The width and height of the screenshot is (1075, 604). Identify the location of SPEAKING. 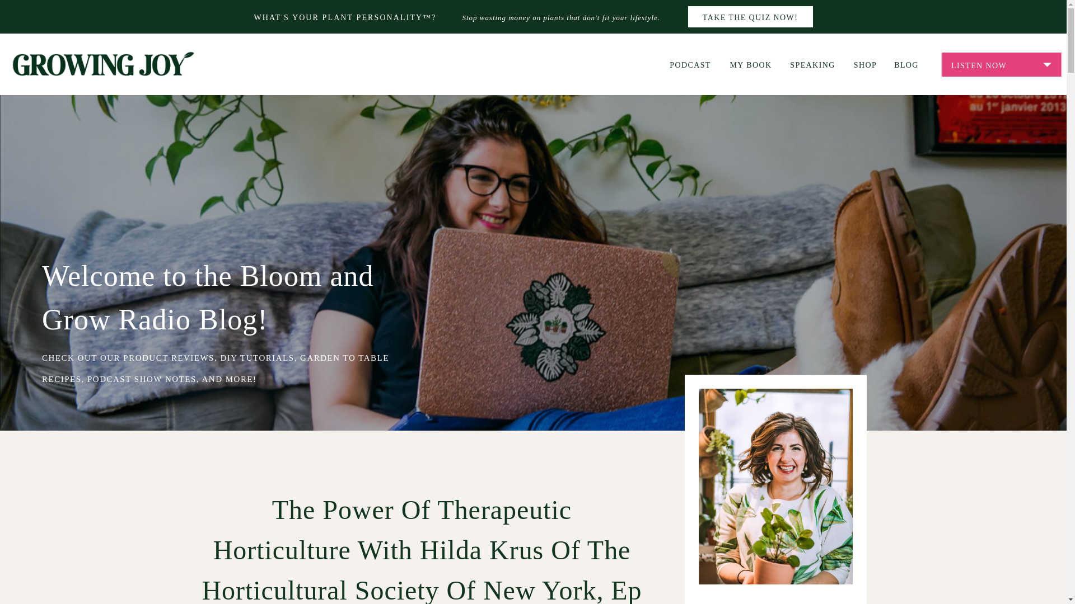
(812, 64).